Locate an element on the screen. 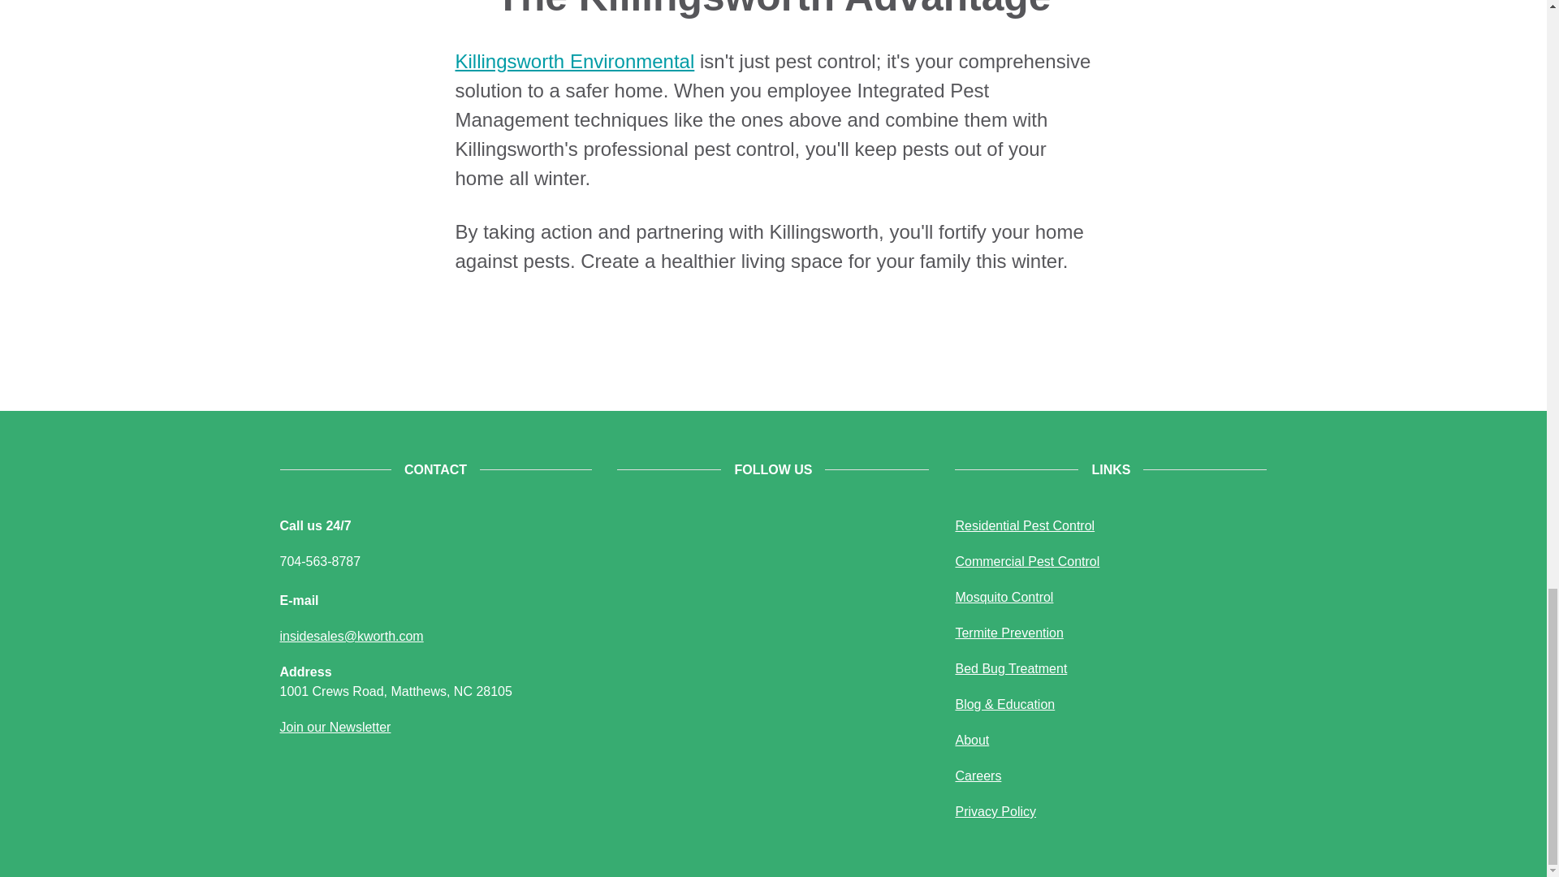 The width and height of the screenshot is (1559, 877). Join Our Newsletter is located at coordinates (335, 726).